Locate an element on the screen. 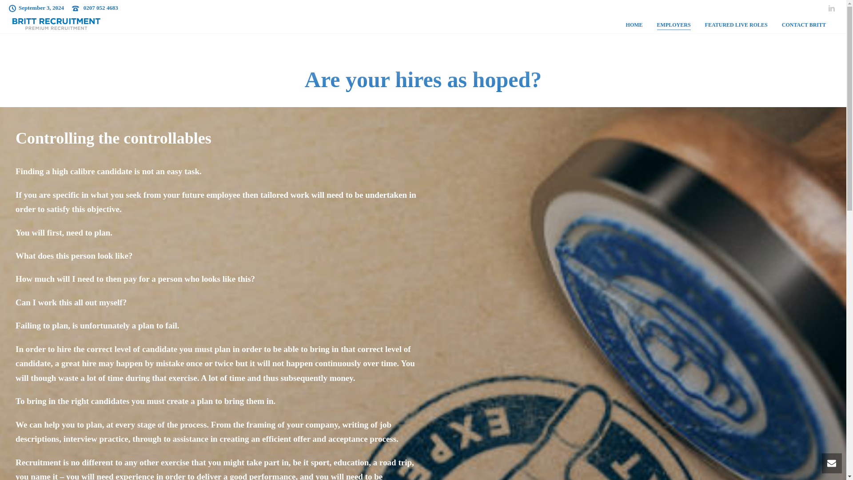 The height and width of the screenshot is (480, 853). Candidates is located at coordinates (39, 365).